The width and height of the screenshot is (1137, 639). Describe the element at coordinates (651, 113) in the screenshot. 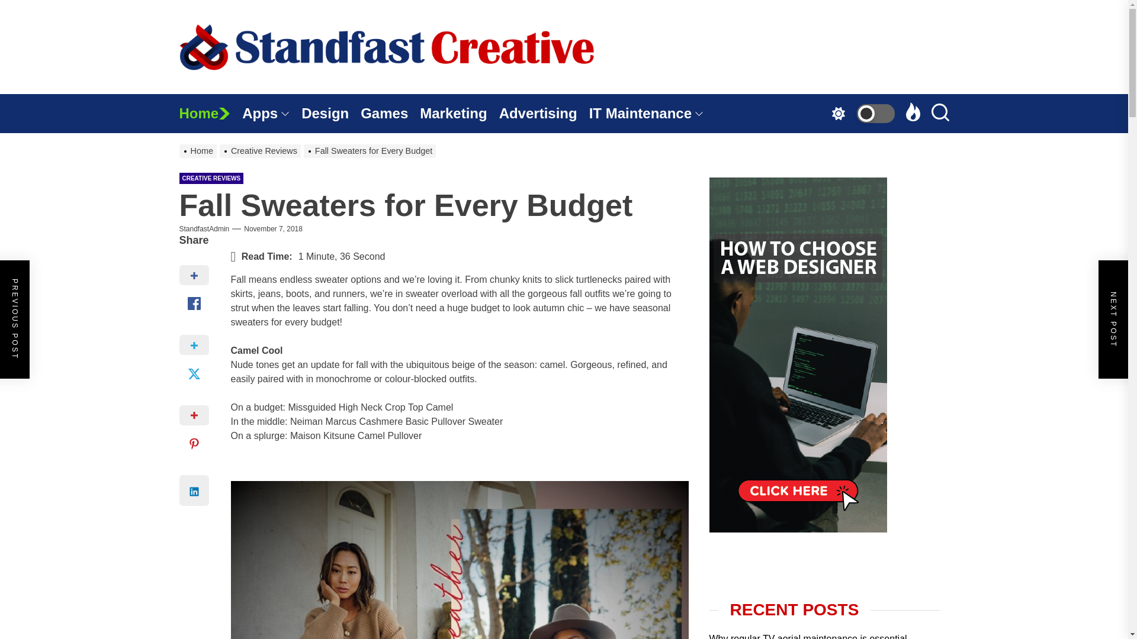

I see `IT Maintenance` at that location.